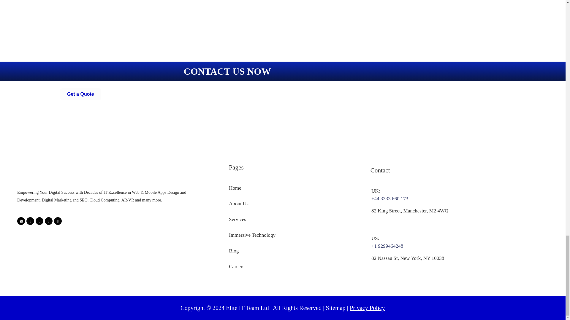 This screenshot has width=570, height=320. What do you see at coordinates (80, 94) in the screenshot?
I see `Get a Quote` at bounding box center [80, 94].